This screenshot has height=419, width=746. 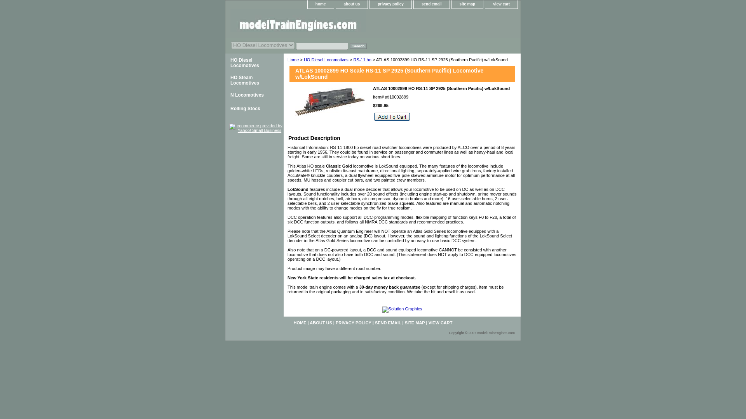 What do you see at coordinates (391, 4) in the screenshot?
I see `privacy policy` at bounding box center [391, 4].